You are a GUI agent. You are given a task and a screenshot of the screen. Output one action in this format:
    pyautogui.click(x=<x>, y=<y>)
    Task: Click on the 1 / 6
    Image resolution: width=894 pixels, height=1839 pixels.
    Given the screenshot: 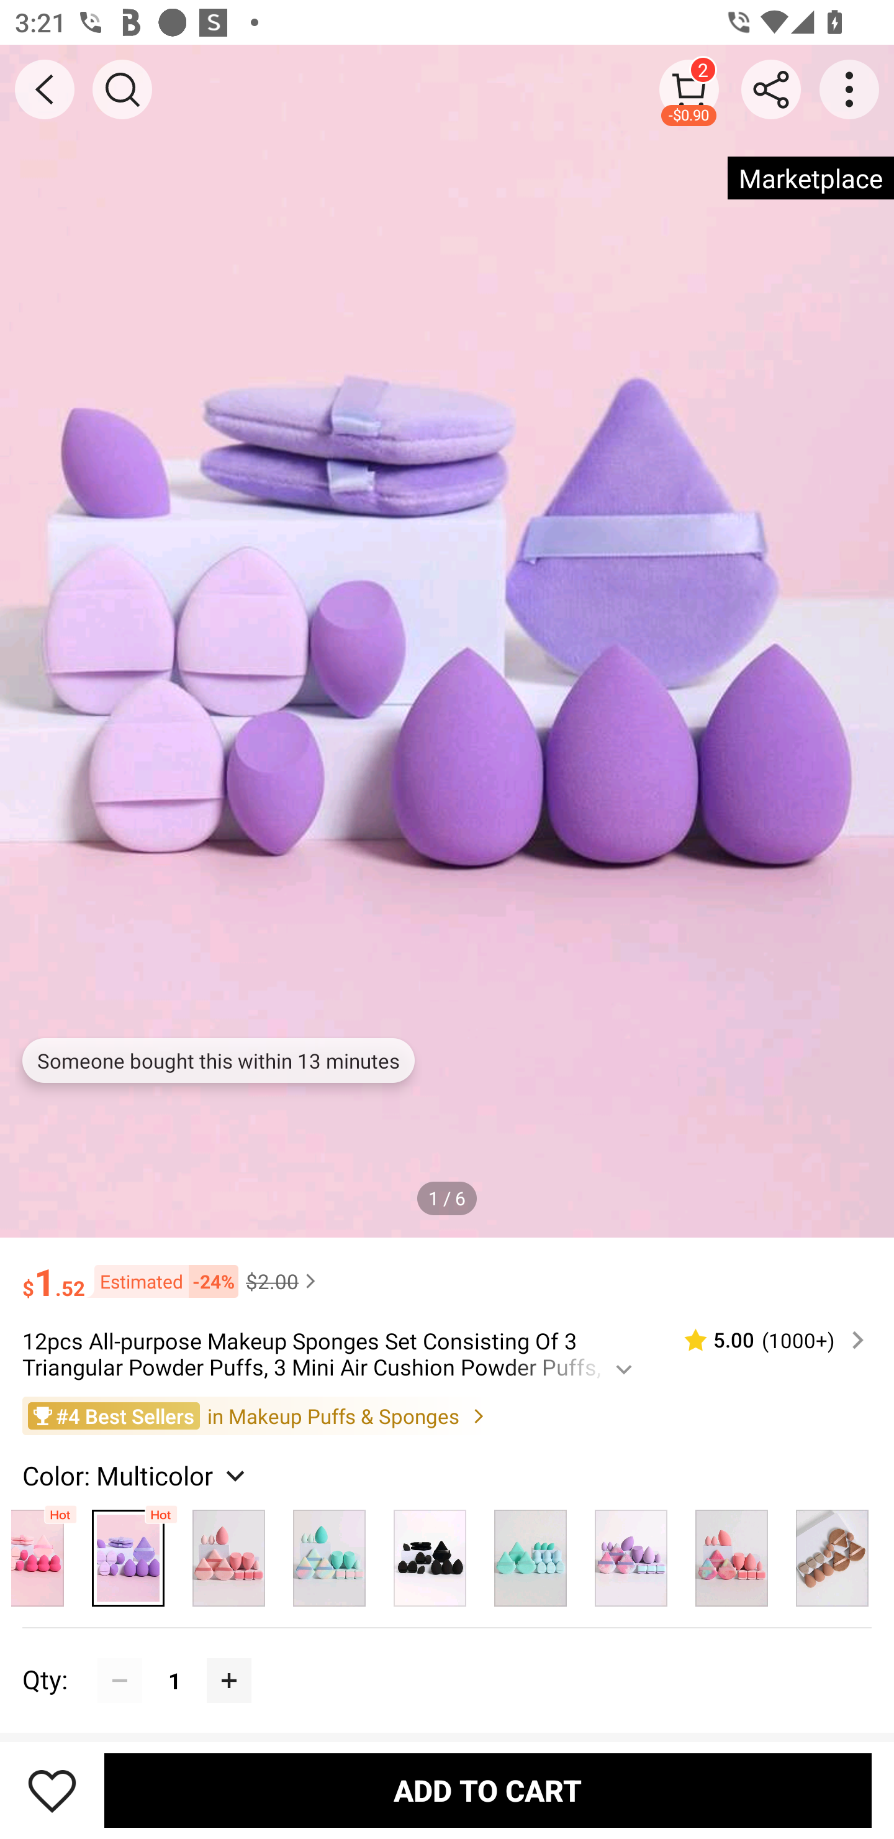 What is the action you would take?
    pyautogui.click(x=447, y=1198)
    